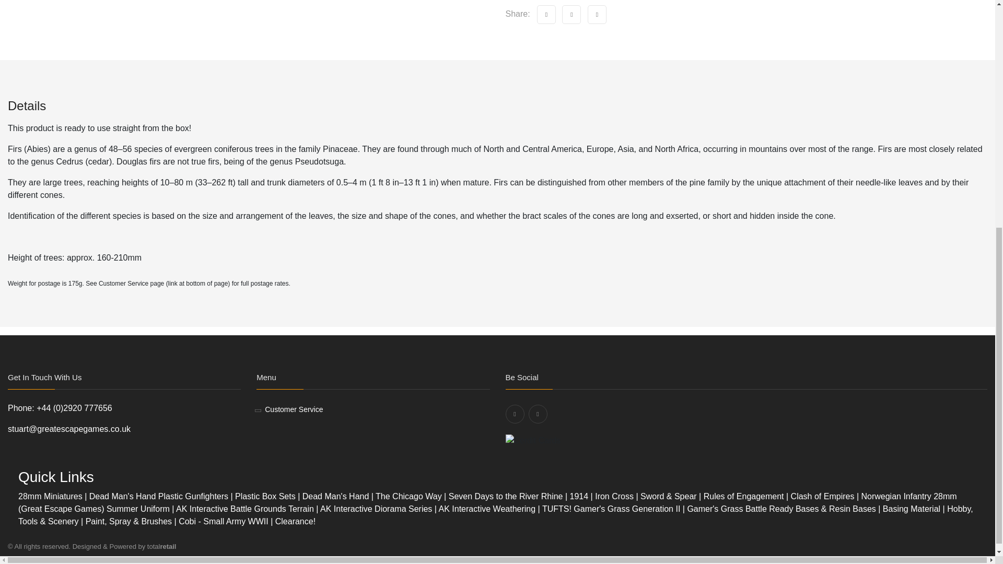  What do you see at coordinates (294, 409) in the screenshot?
I see `Customer Service` at bounding box center [294, 409].